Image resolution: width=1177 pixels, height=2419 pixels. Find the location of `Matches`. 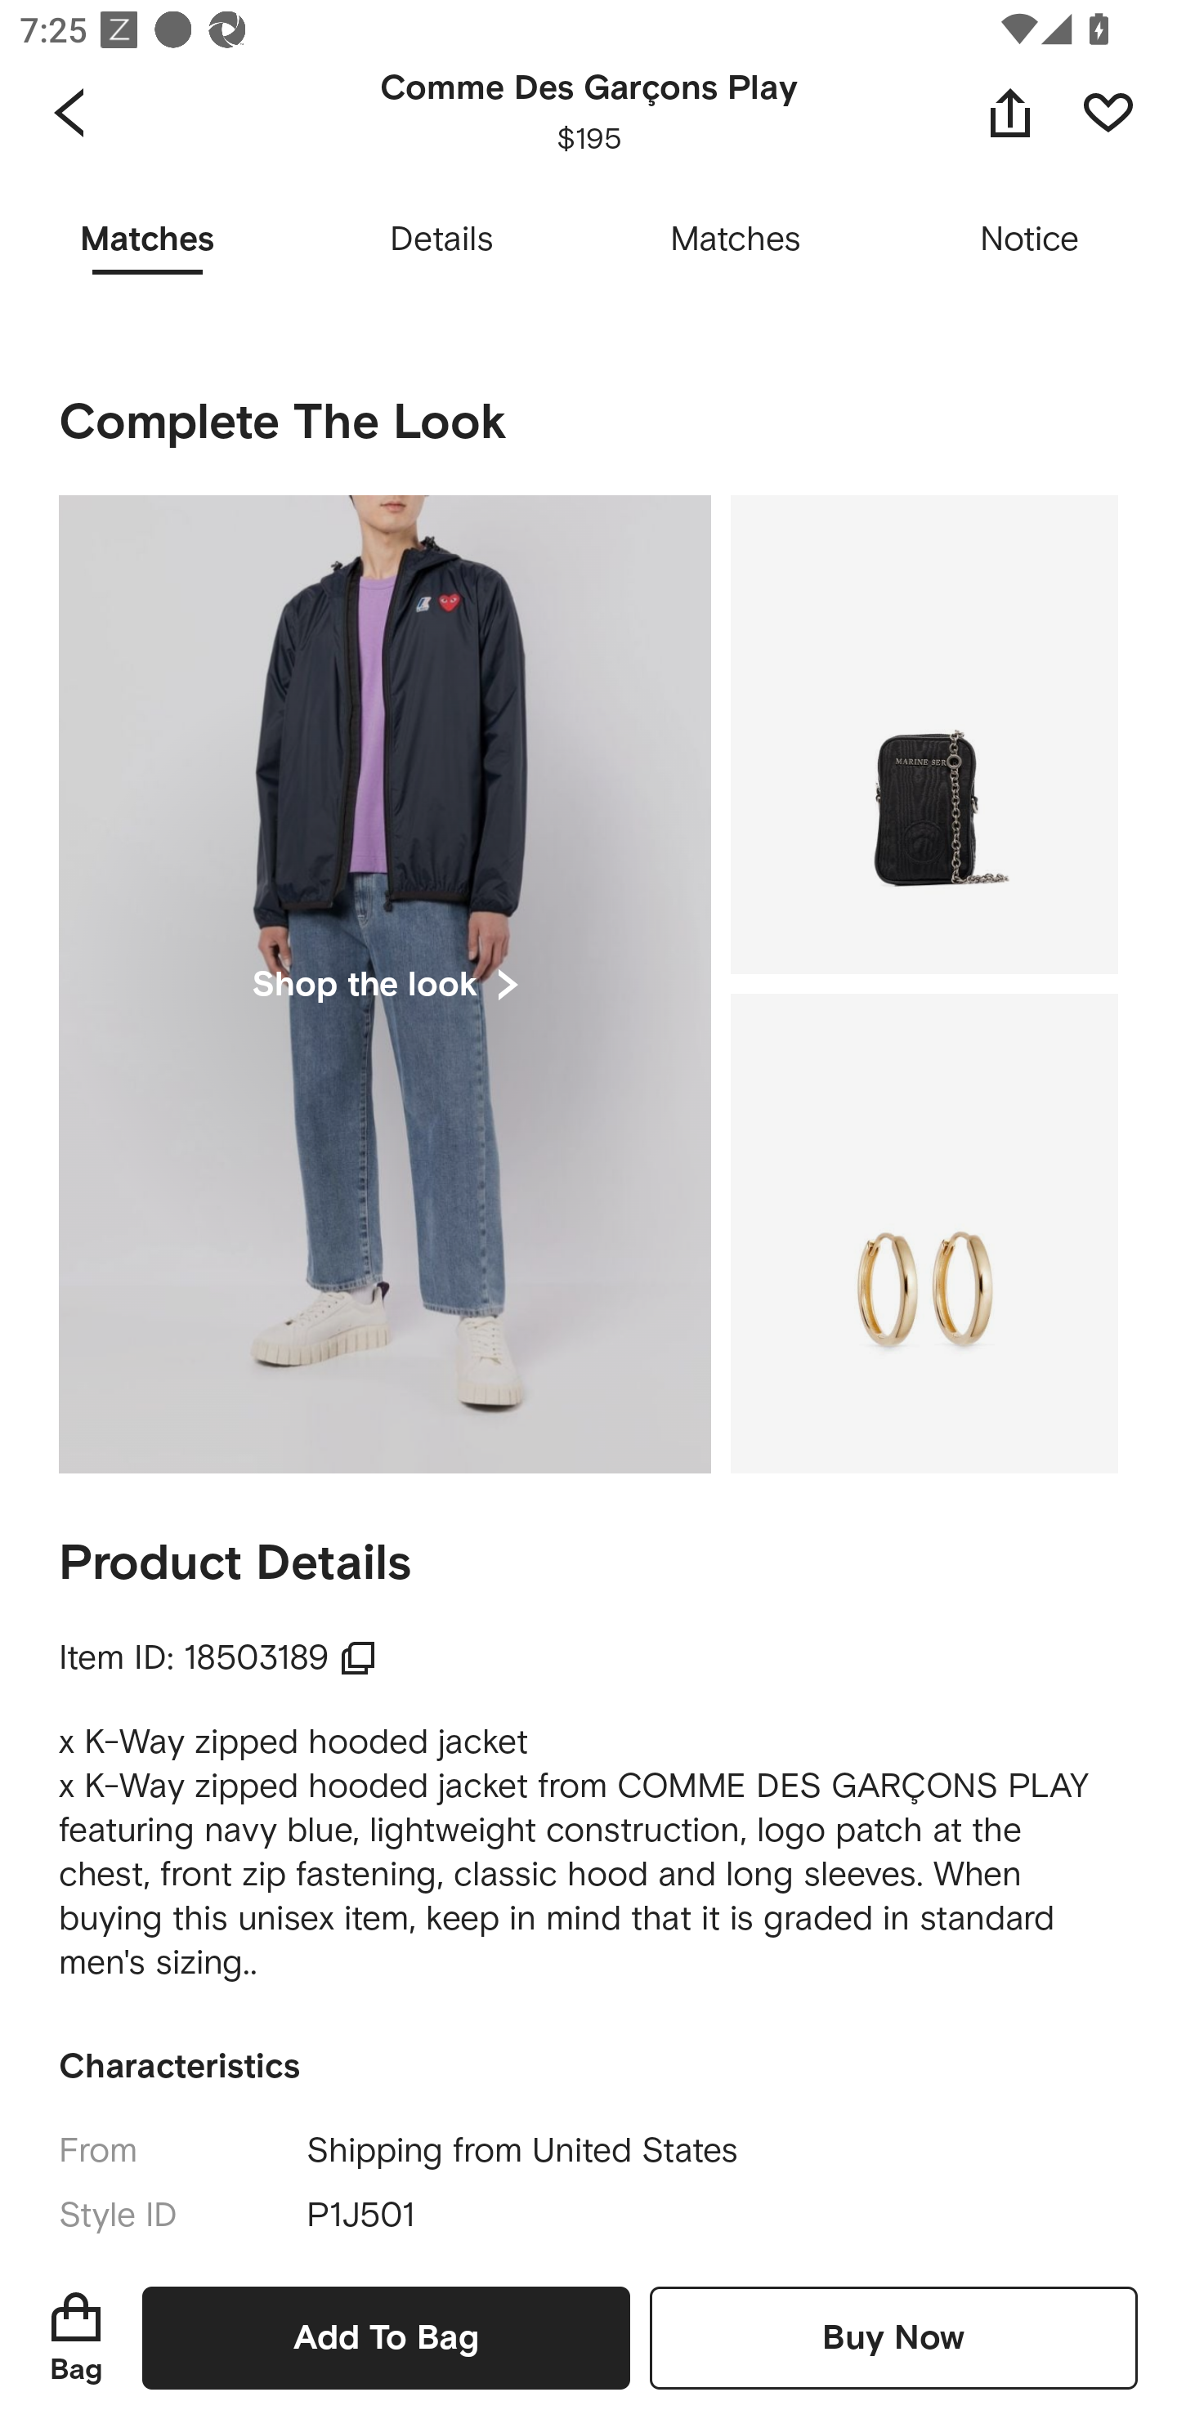

Matches is located at coordinates (736, 240).